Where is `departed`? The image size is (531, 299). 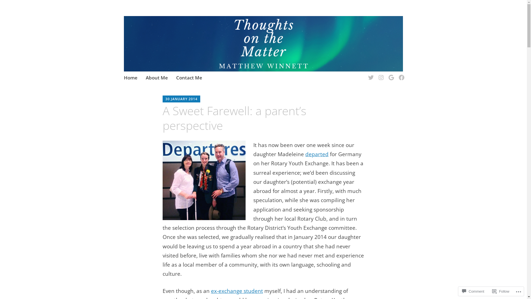
departed is located at coordinates (317, 154).